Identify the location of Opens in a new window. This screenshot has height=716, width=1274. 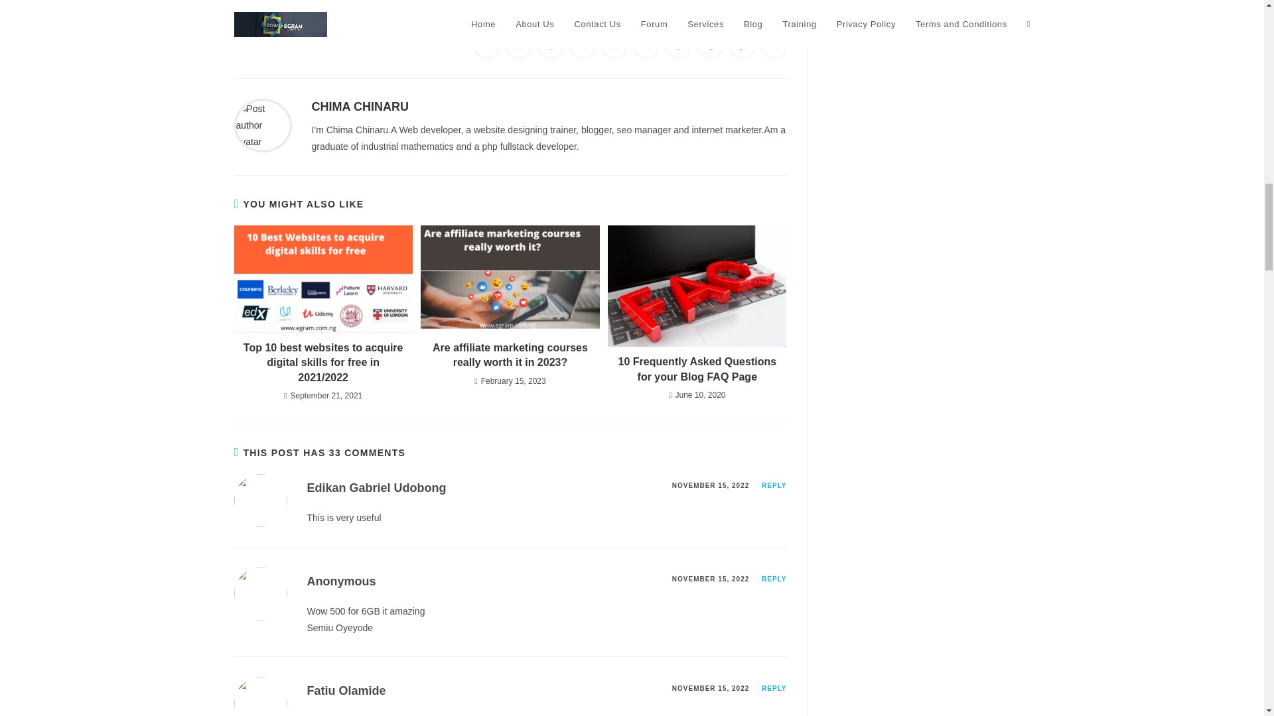
(710, 44).